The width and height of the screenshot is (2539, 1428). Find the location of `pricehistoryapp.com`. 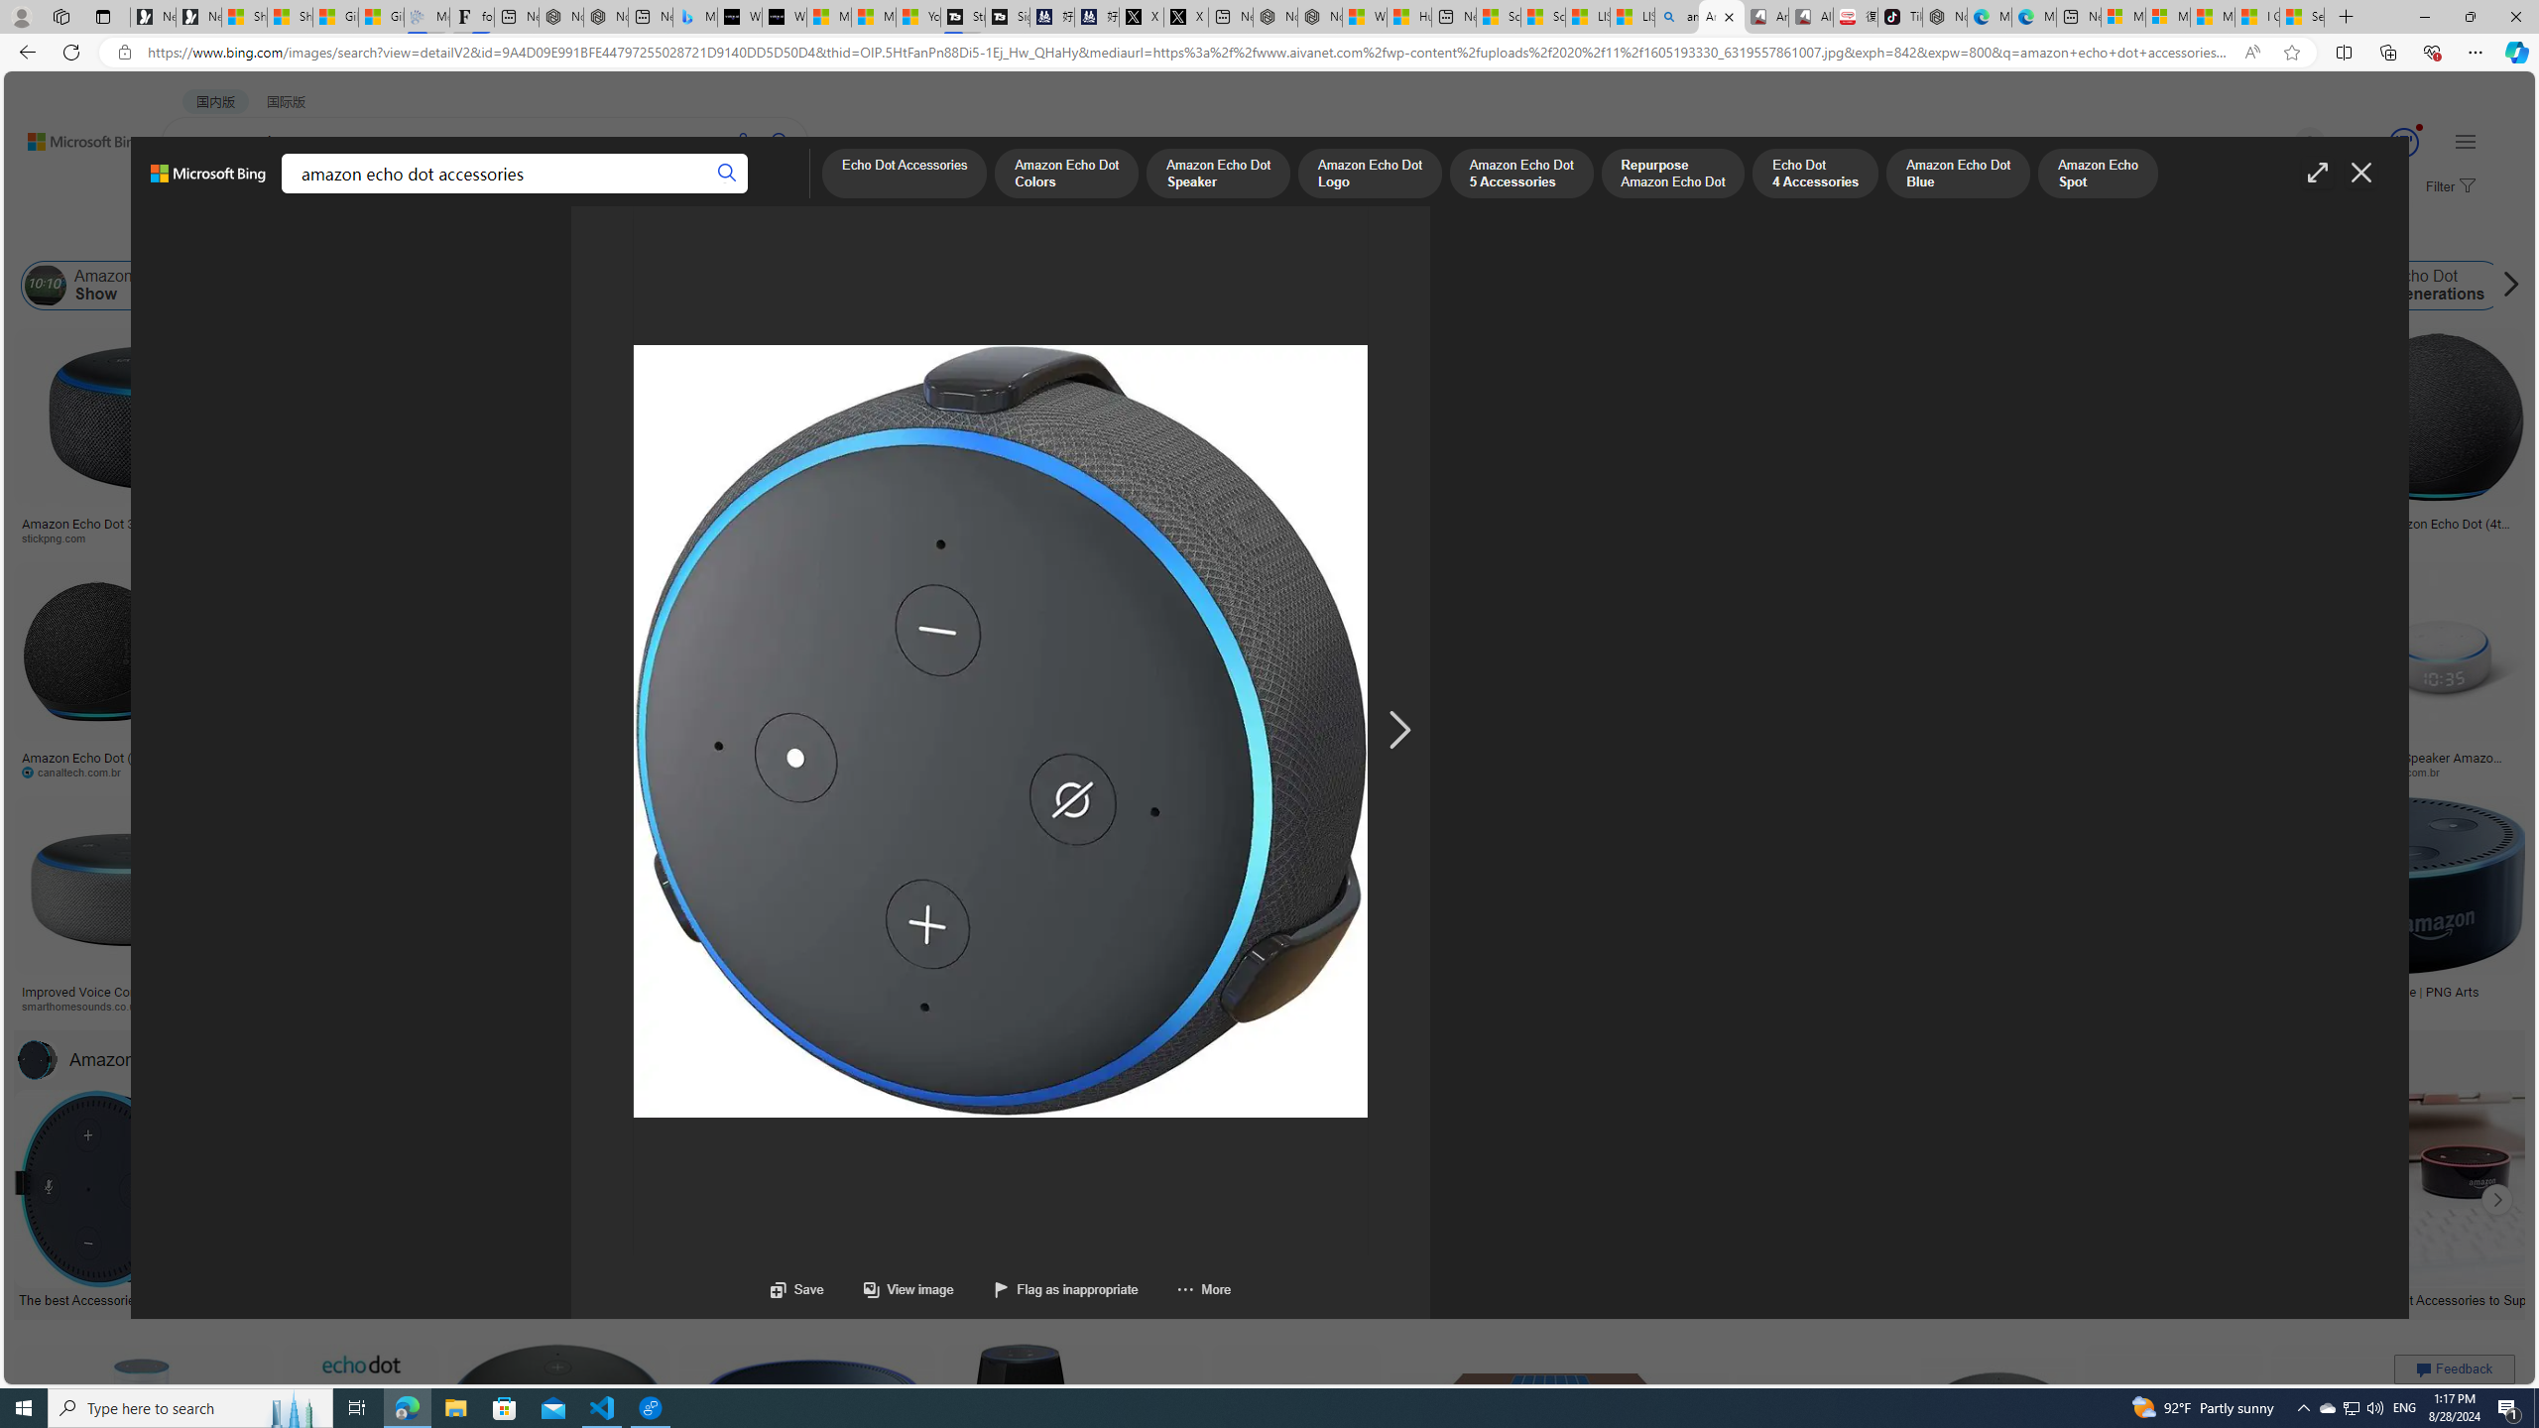

pricehistoryapp.com is located at coordinates (482, 772).